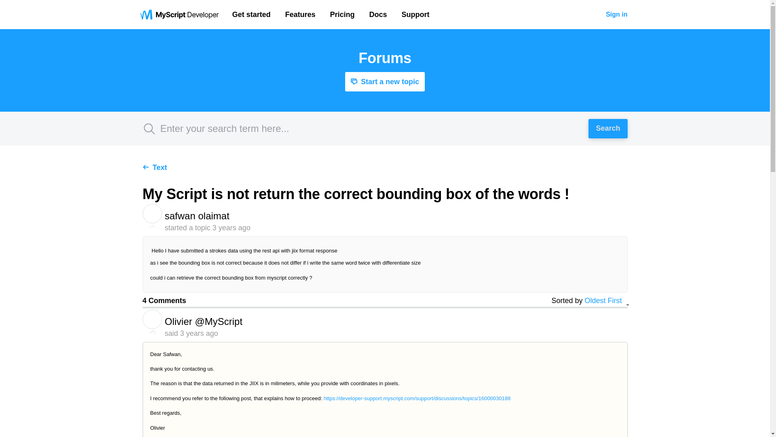 Image resolution: width=776 pixels, height=437 pixels. I want to click on Wed, 10 Mar, 2021 at  9:25 AM, so click(199, 333).